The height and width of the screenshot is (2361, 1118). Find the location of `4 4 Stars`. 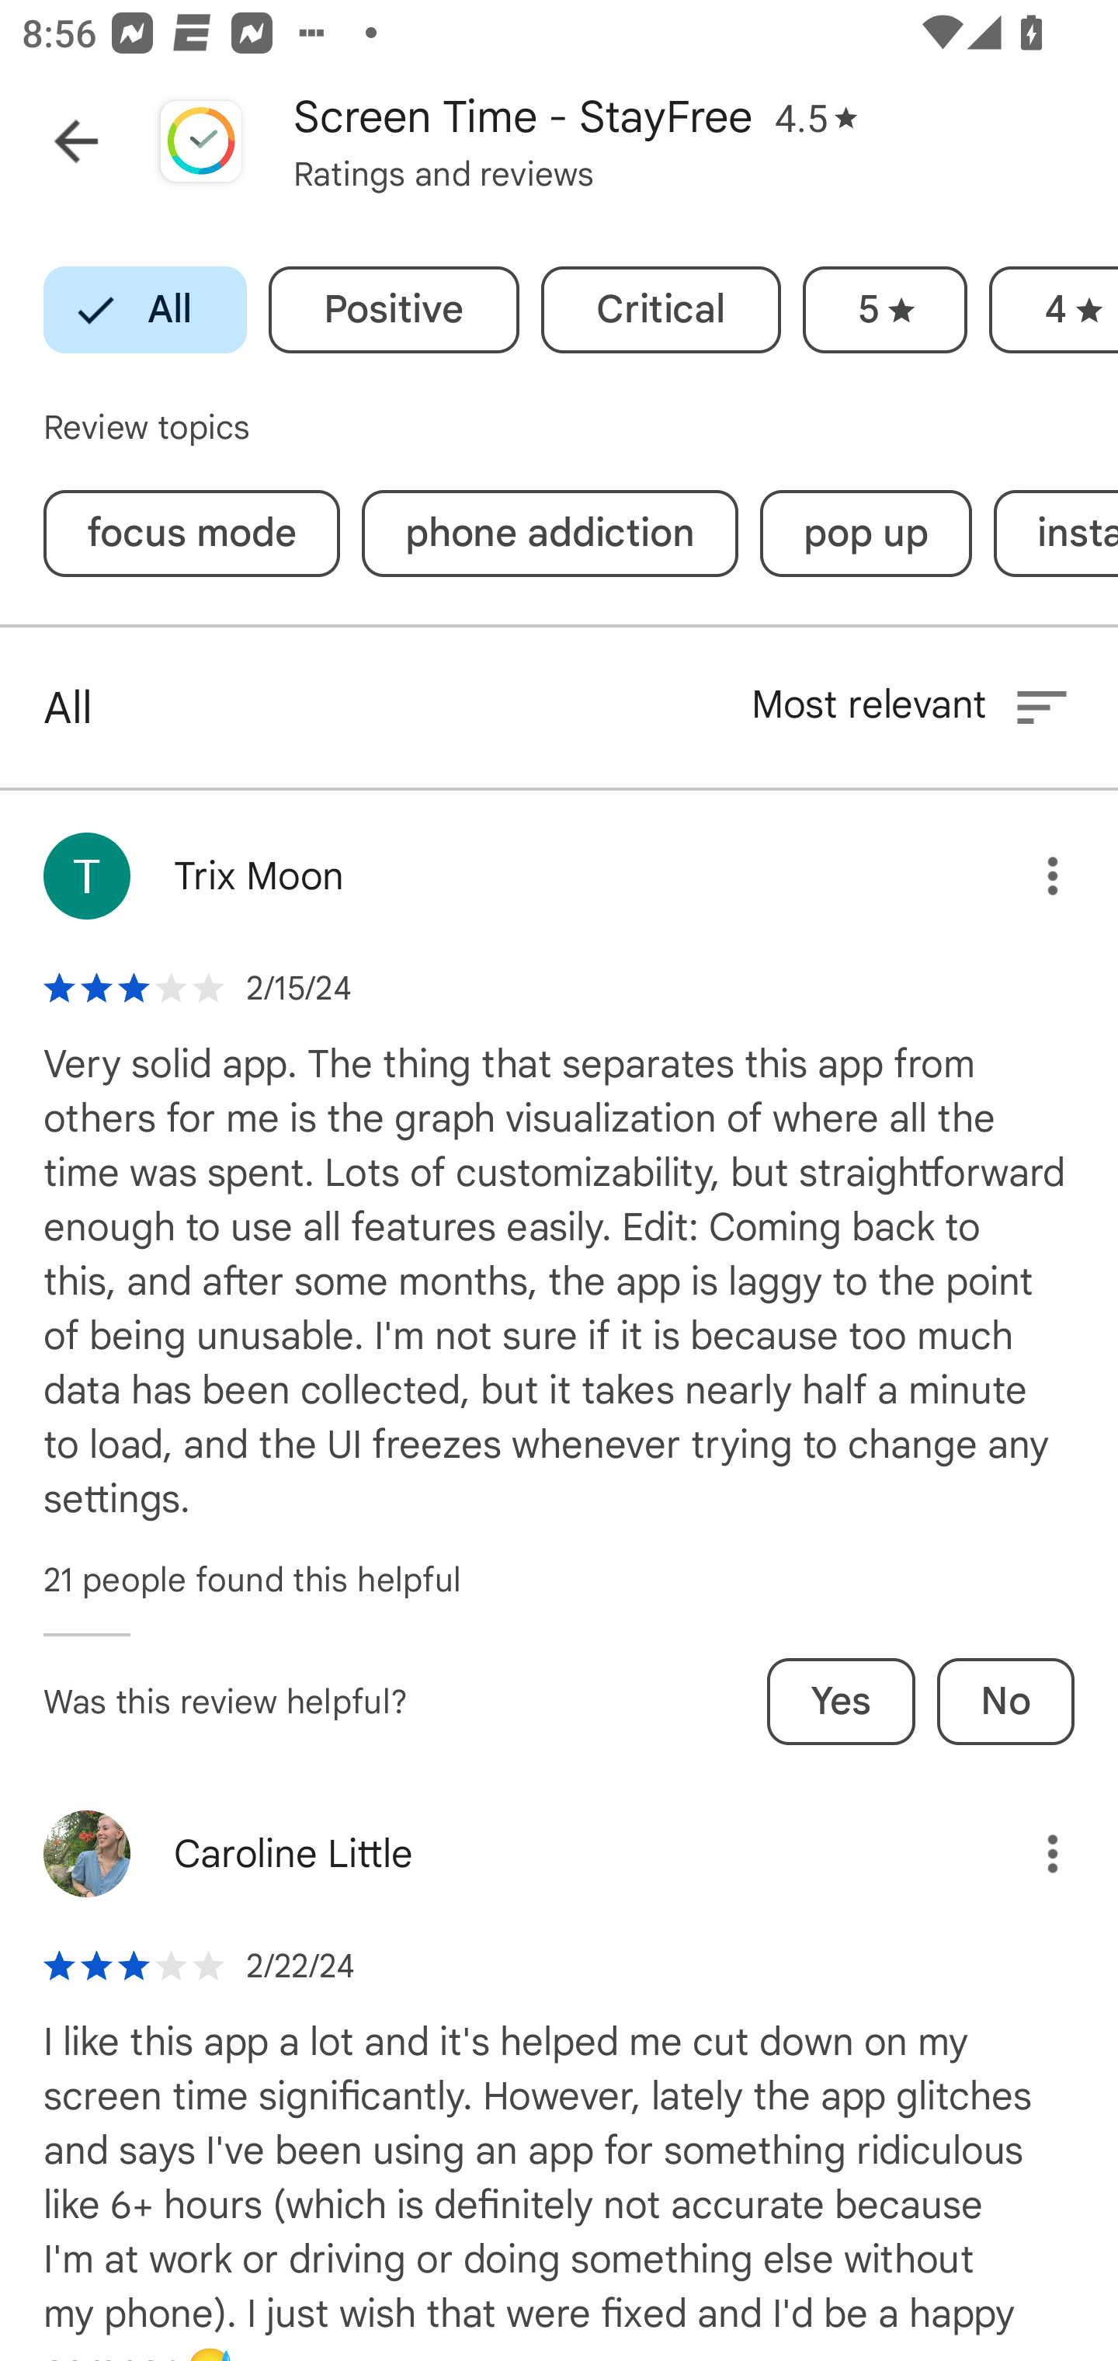

4 4 Stars is located at coordinates (1054, 311).